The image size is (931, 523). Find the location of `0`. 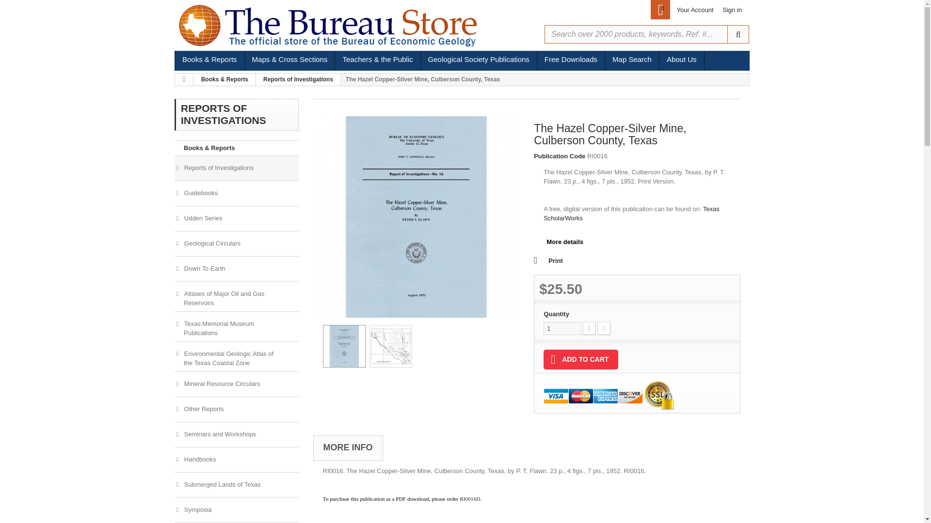

0 is located at coordinates (660, 10).